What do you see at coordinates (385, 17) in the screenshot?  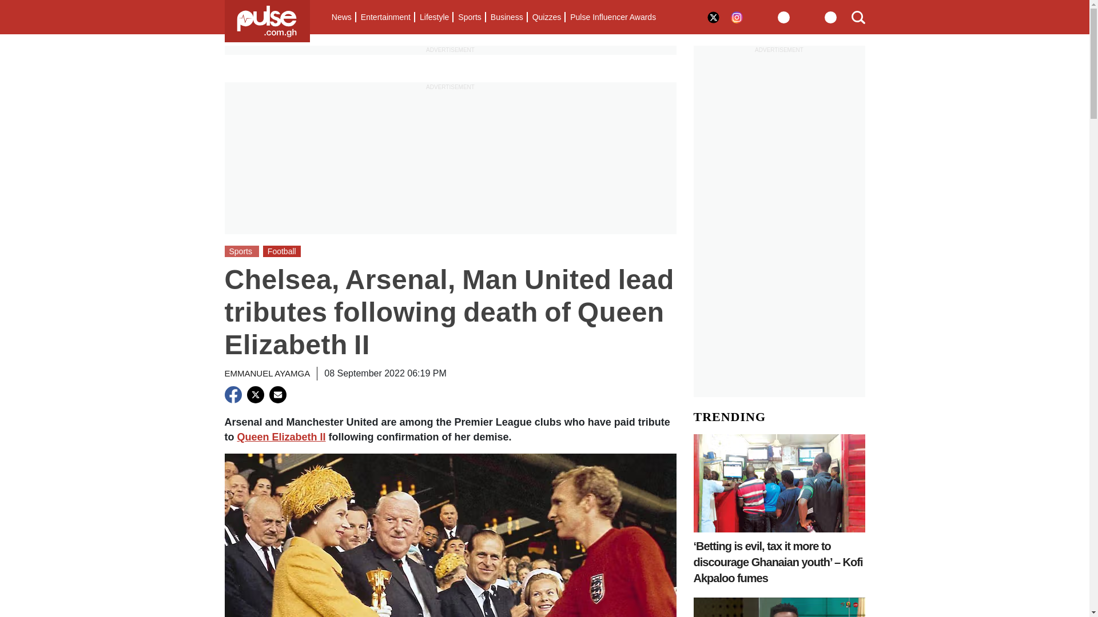 I see `Entertainment` at bounding box center [385, 17].